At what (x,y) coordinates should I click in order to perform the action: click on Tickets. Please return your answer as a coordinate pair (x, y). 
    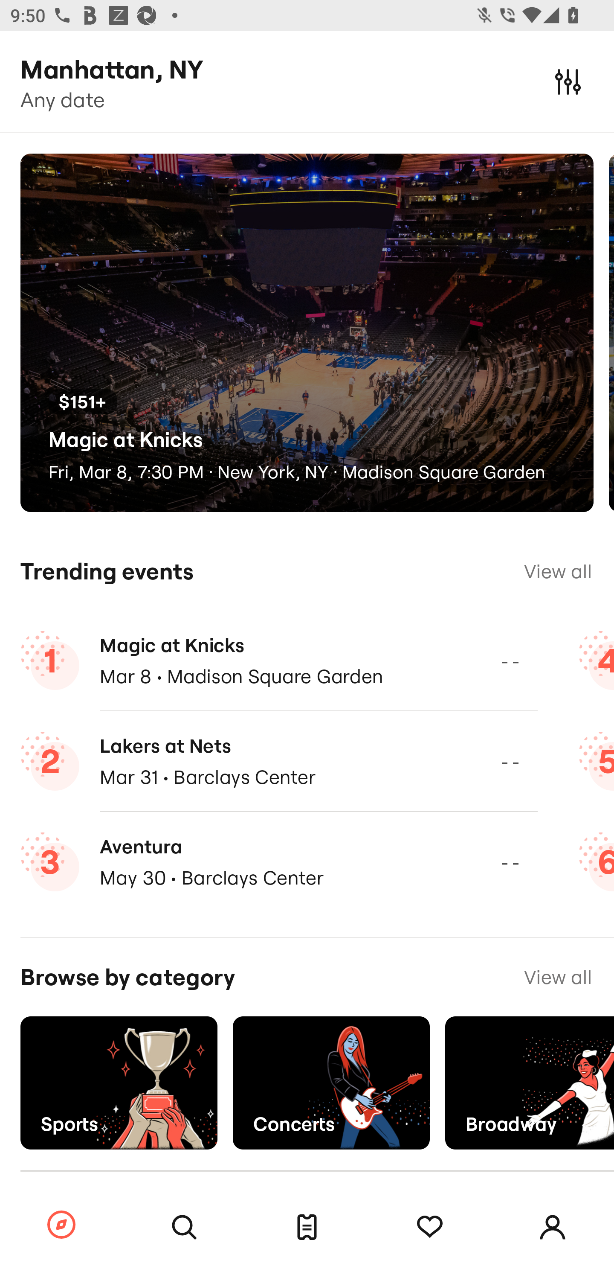
    Looking at the image, I should click on (307, 1227).